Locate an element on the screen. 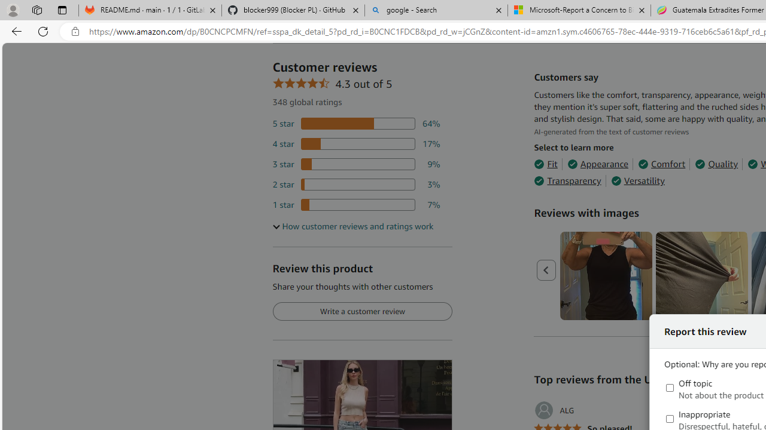 This screenshot has height=430, width=766. Fit is located at coordinates (546, 164).